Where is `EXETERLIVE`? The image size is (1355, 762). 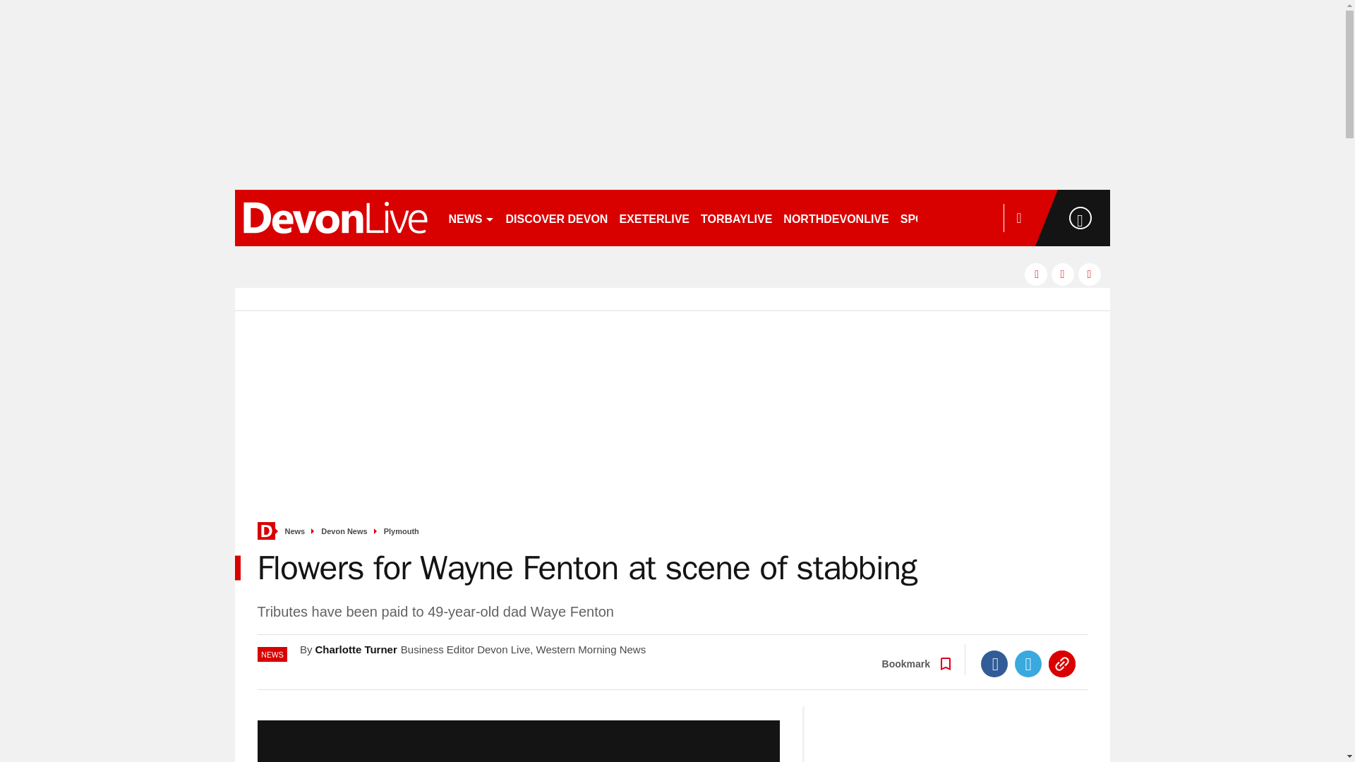 EXETERLIVE is located at coordinates (654, 217).